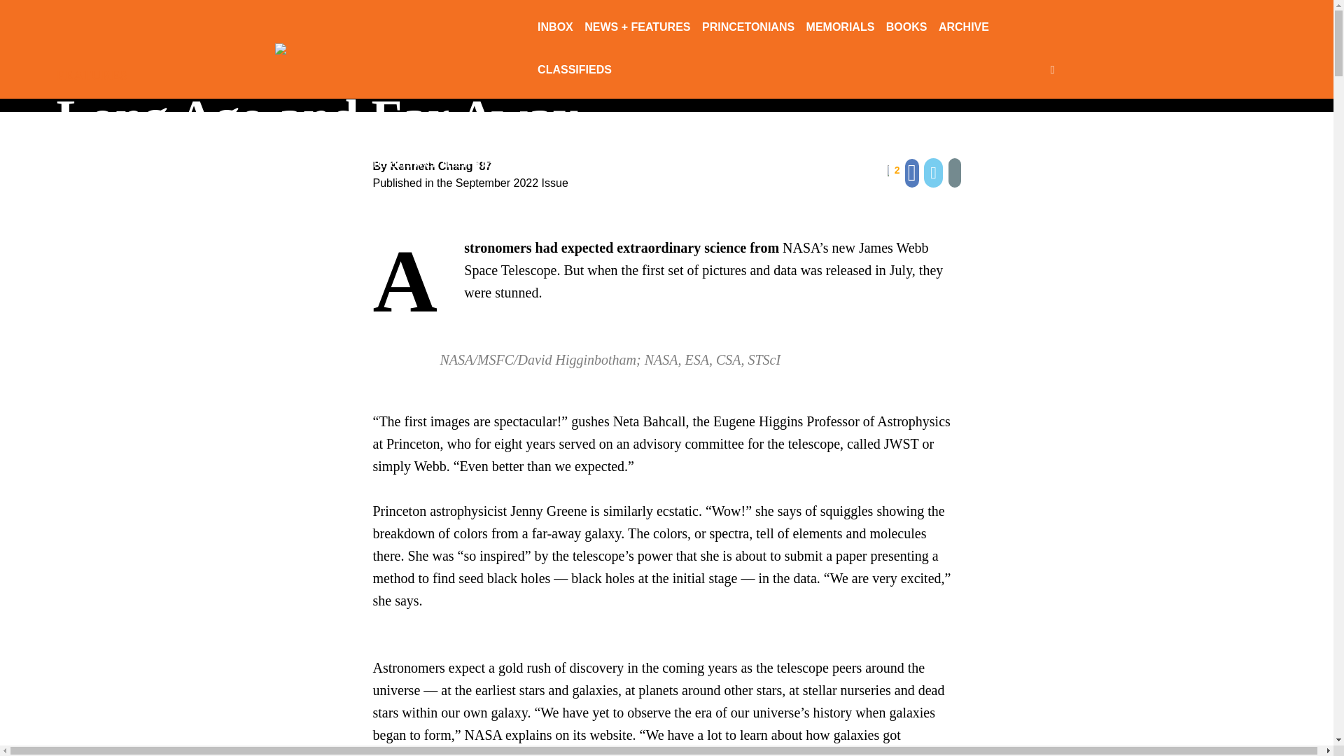  I want to click on Published in the September 2022 Issue, so click(469, 183).